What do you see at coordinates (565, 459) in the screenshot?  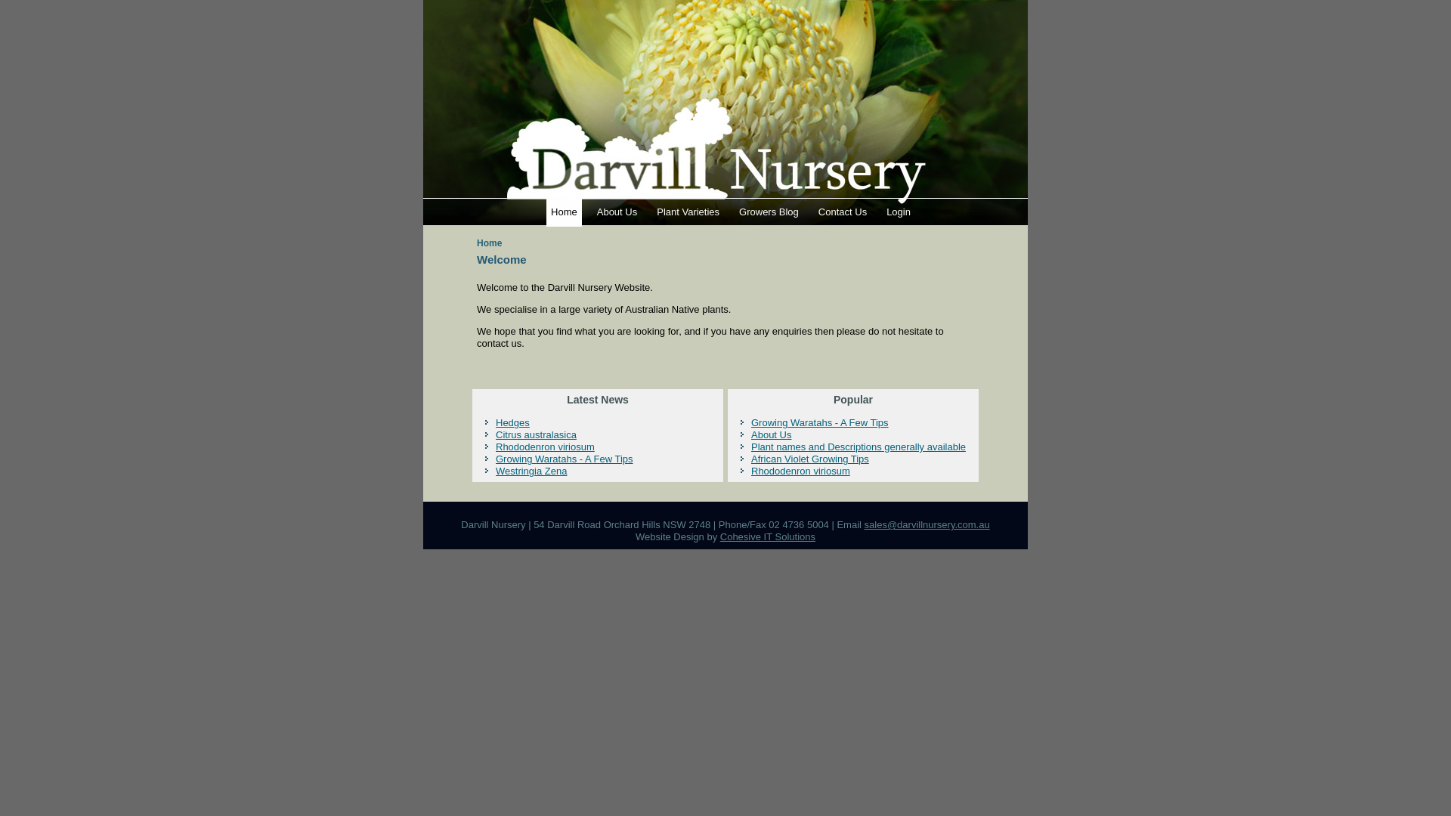 I see `Growing Waratahs - A Few Tips` at bounding box center [565, 459].